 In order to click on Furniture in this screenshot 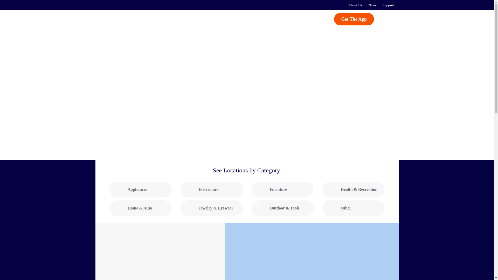, I will do `click(282, 189)`.